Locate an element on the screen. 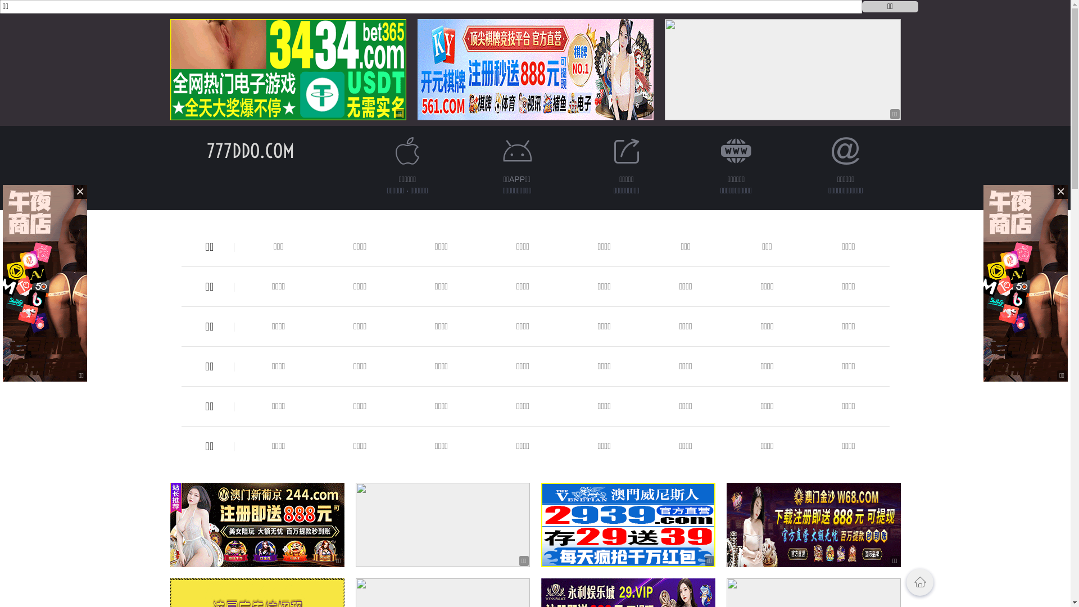 This screenshot has height=607, width=1079. 777DDO.COM is located at coordinates (251, 151).